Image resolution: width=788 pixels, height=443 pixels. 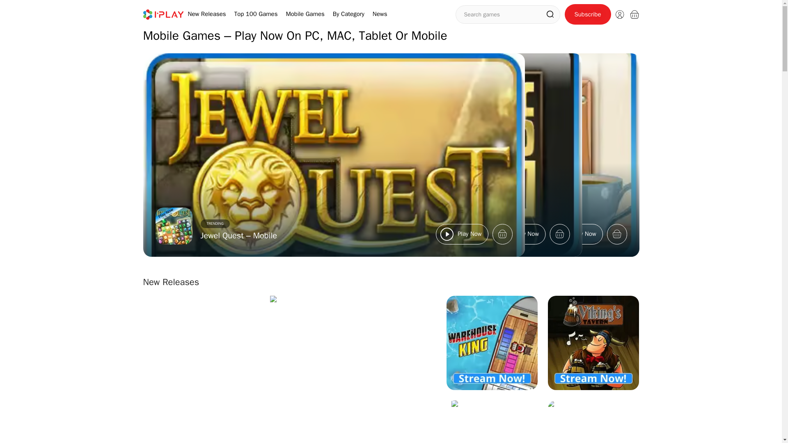 I want to click on News, so click(x=380, y=14).